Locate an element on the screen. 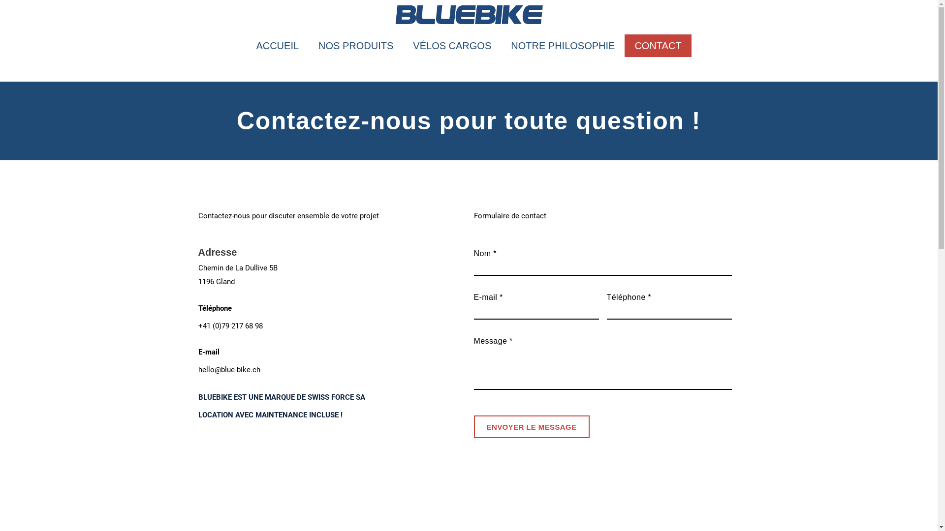 This screenshot has height=531, width=945. NOTRE PHILOSOPHIE is located at coordinates (563, 46).